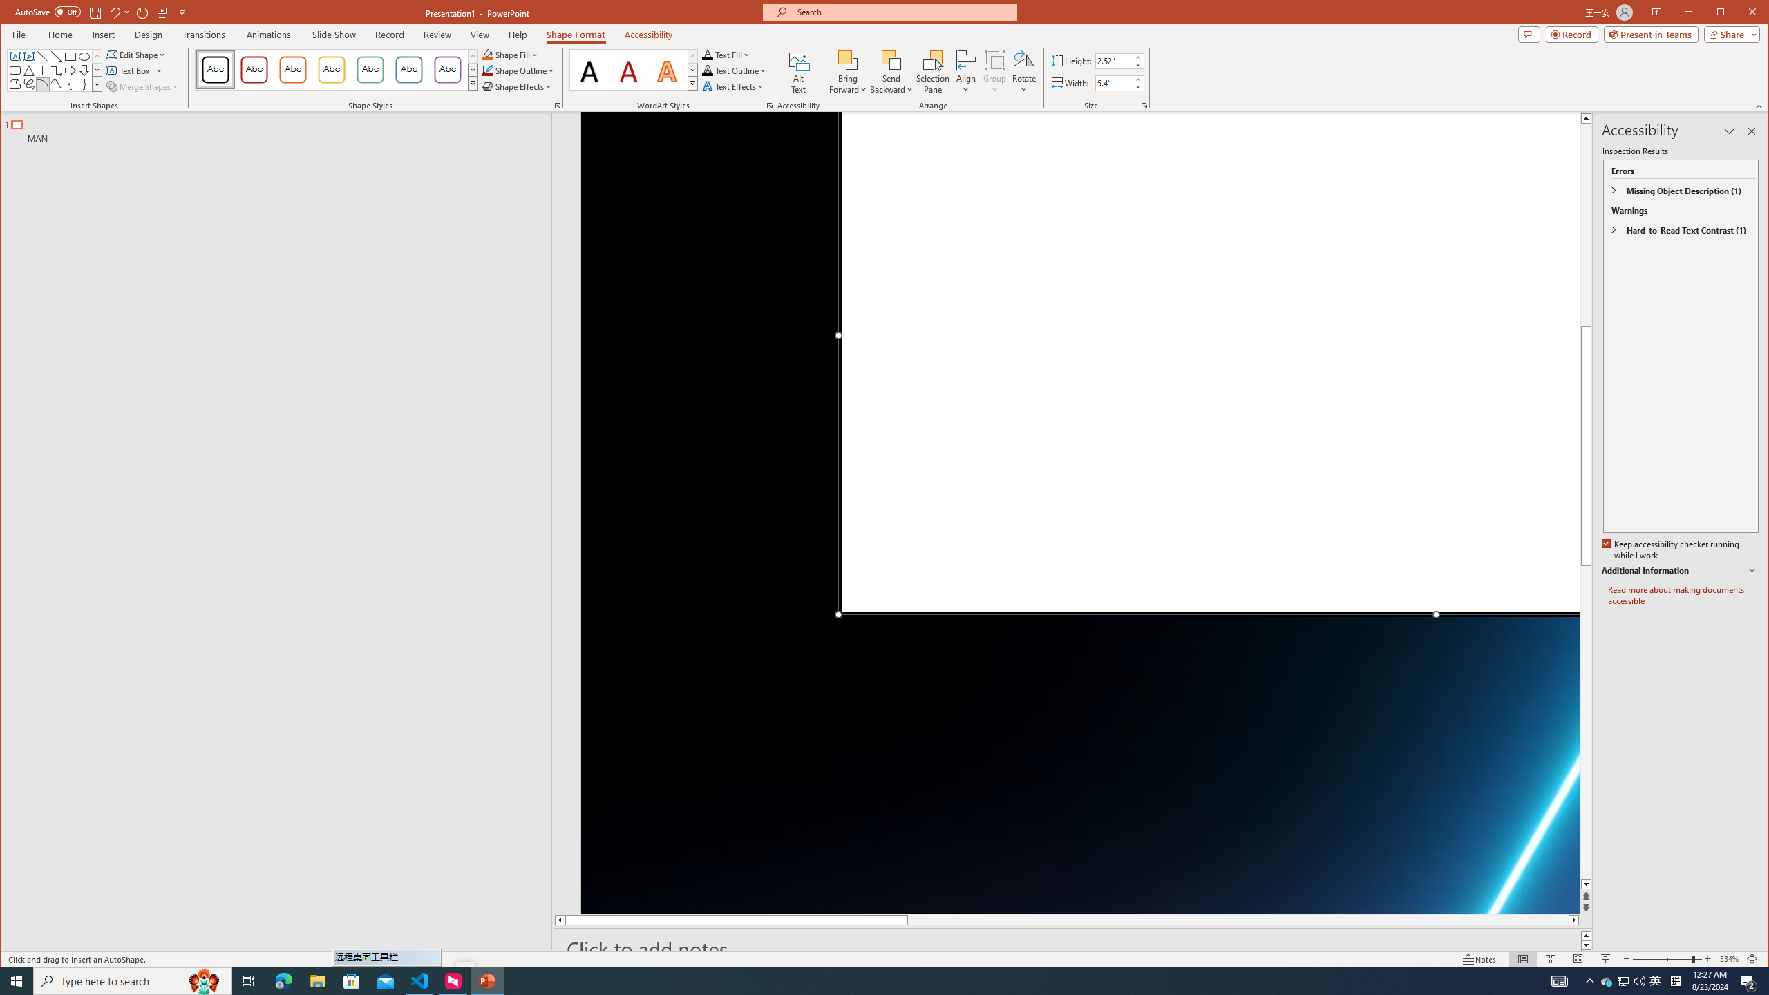 The width and height of the screenshot is (1769, 995). I want to click on Q2790: 100%, so click(933, 72).